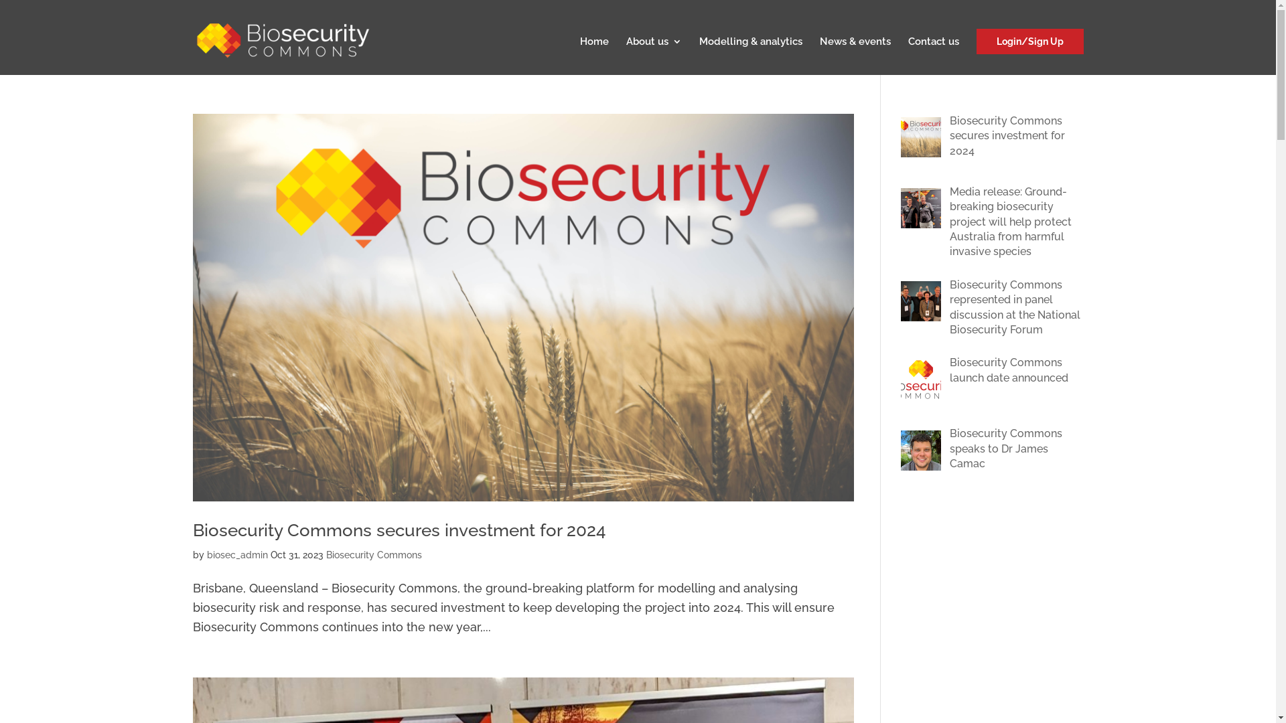 The height and width of the screenshot is (723, 1286). I want to click on Biosecurity Commons secures investment for 2024, so click(399, 530).